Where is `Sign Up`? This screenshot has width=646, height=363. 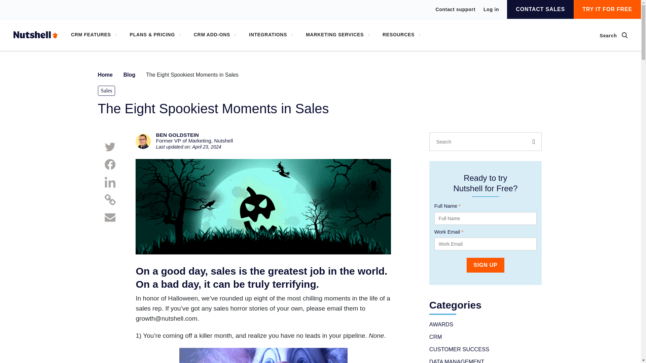 Sign Up is located at coordinates (485, 265).